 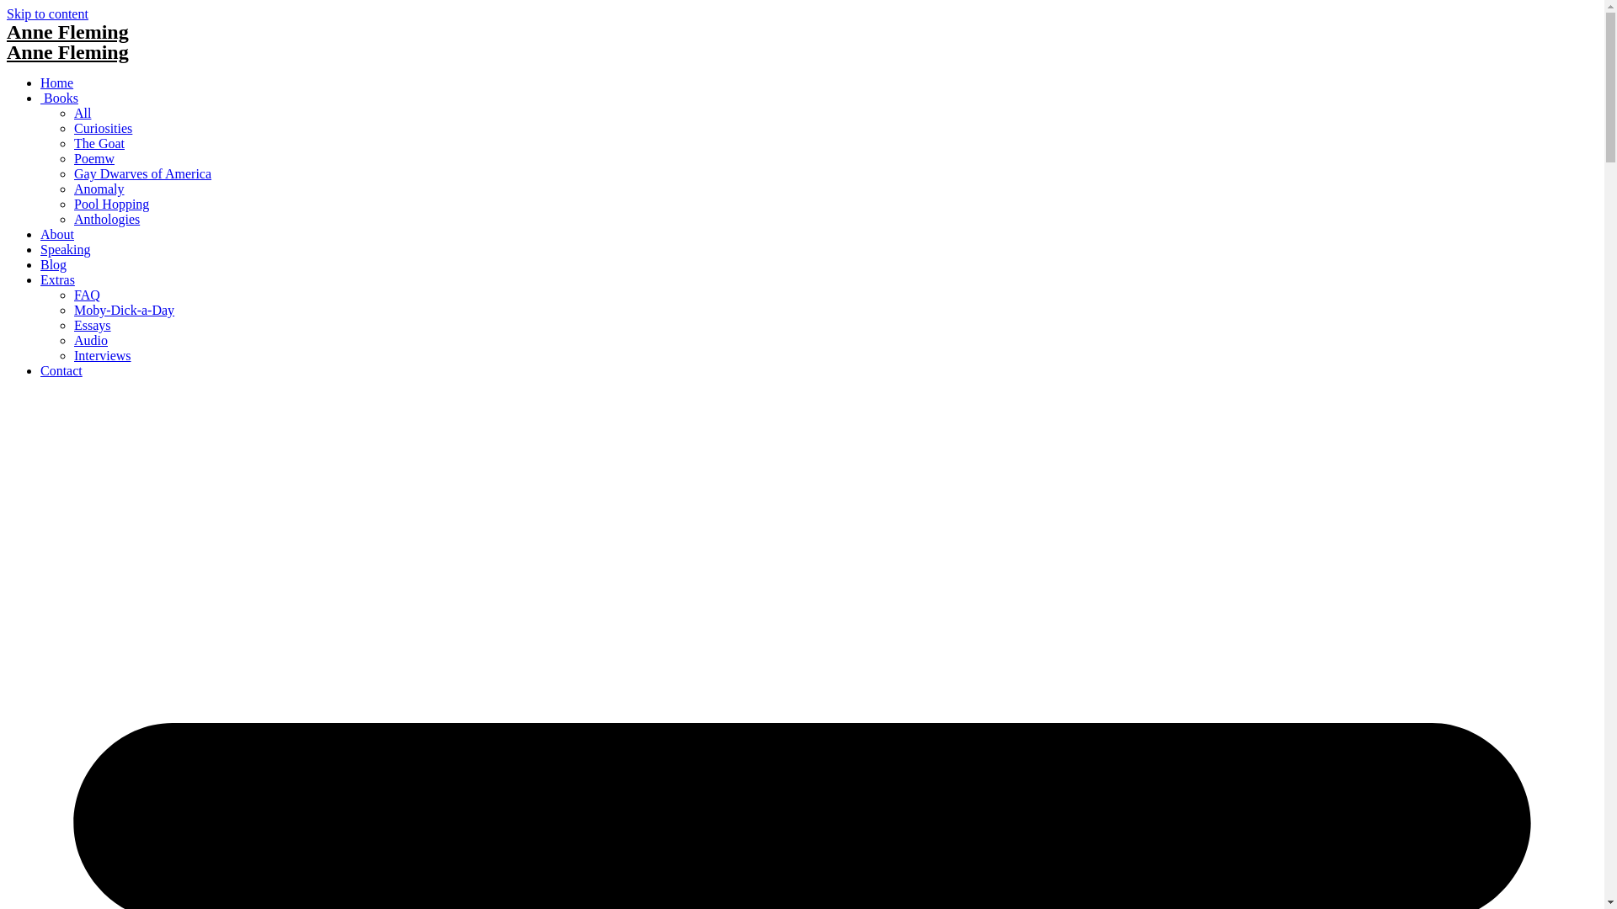 I want to click on Skip to content, so click(x=47, y=13).